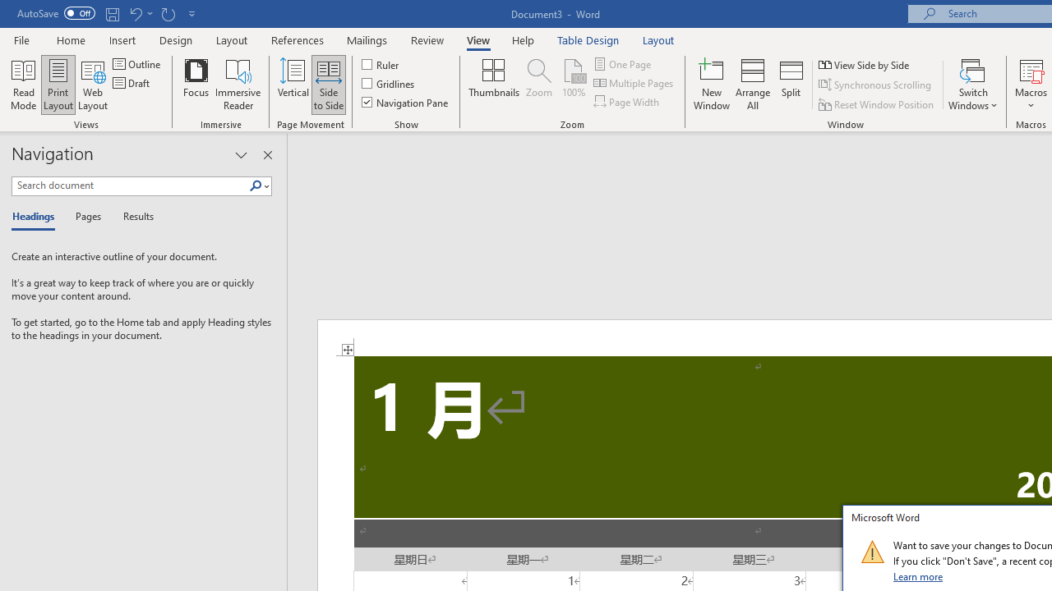  I want to click on One Page, so click(623, 64).